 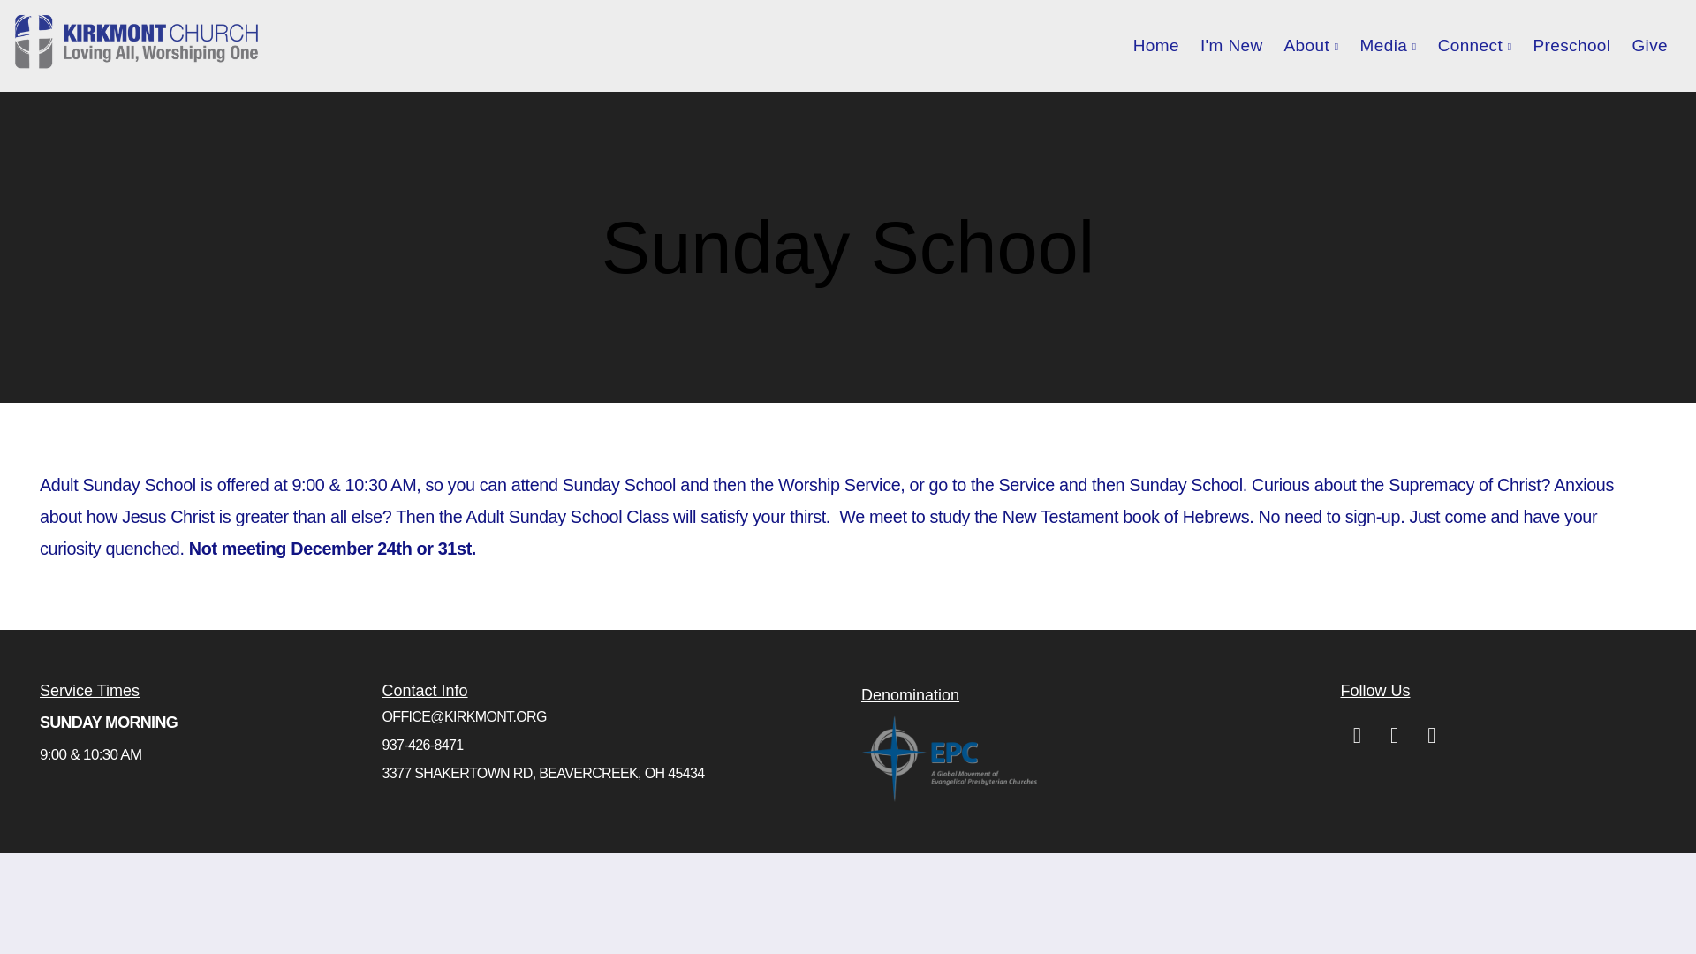 I want to click on About , so click(x=1311, y=46).